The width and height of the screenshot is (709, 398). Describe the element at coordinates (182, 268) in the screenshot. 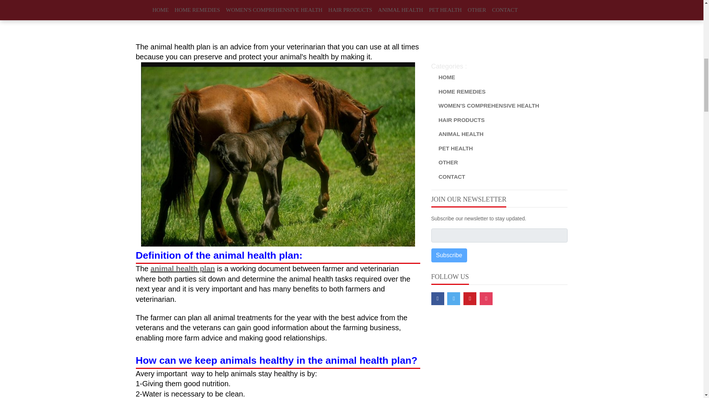

I see `animal health plan` at that location.